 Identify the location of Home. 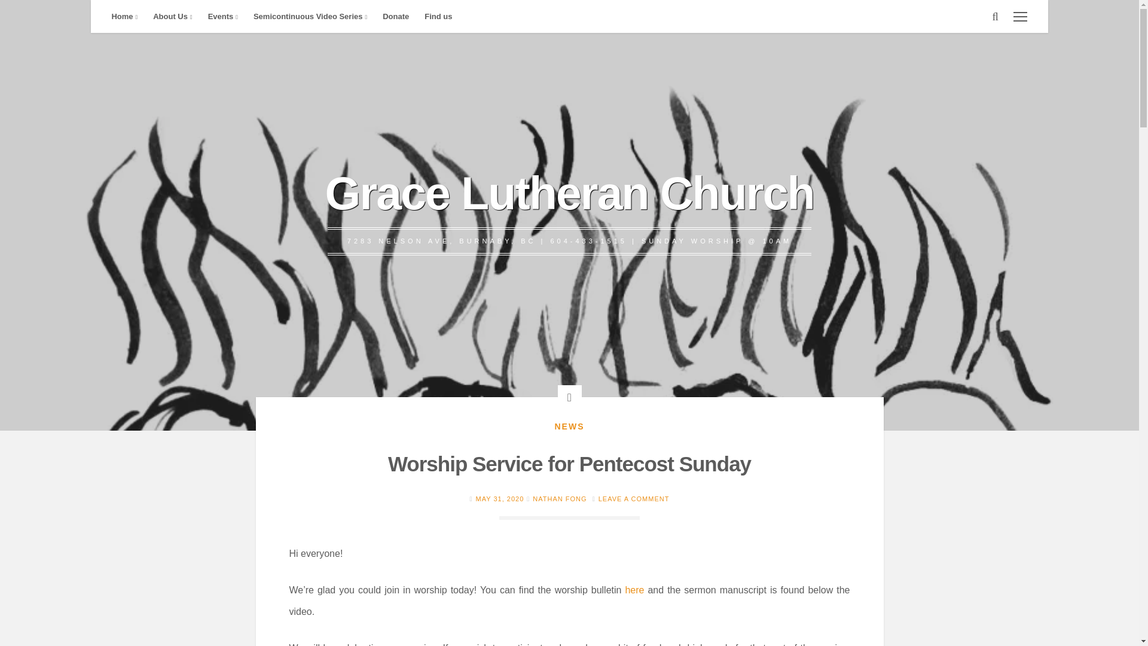
(124, 17).